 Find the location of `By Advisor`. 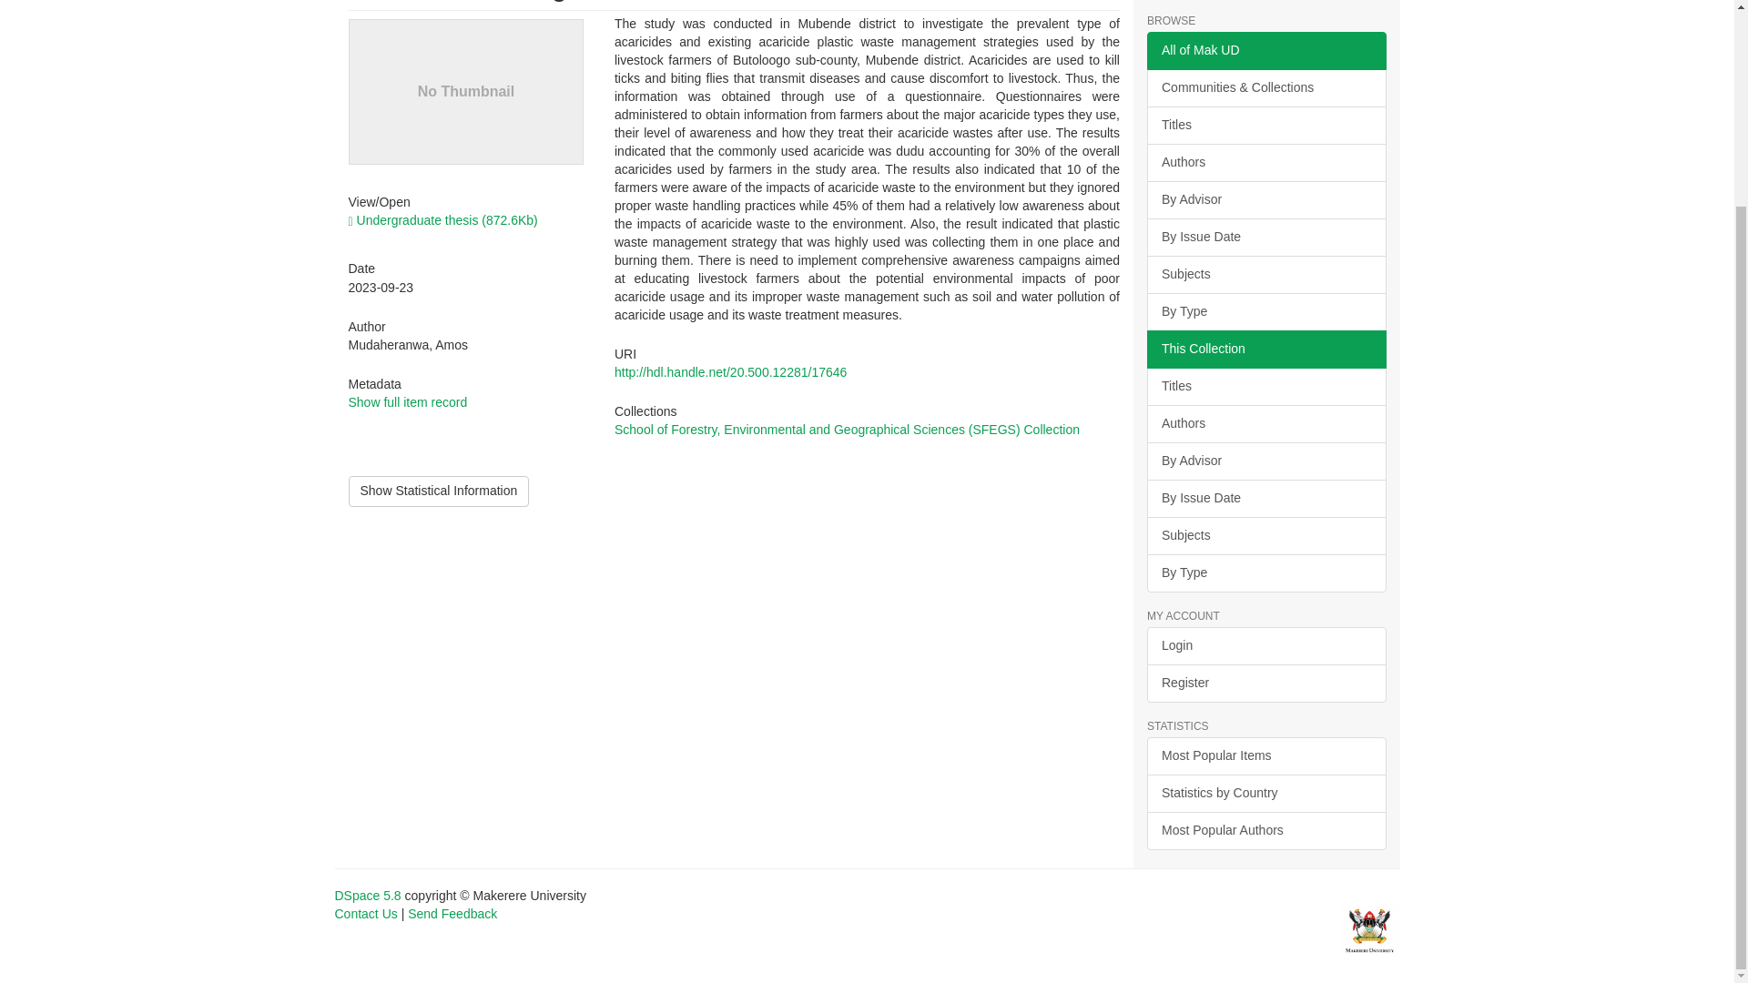

By Advisor is located at coordinates (1265, 461).